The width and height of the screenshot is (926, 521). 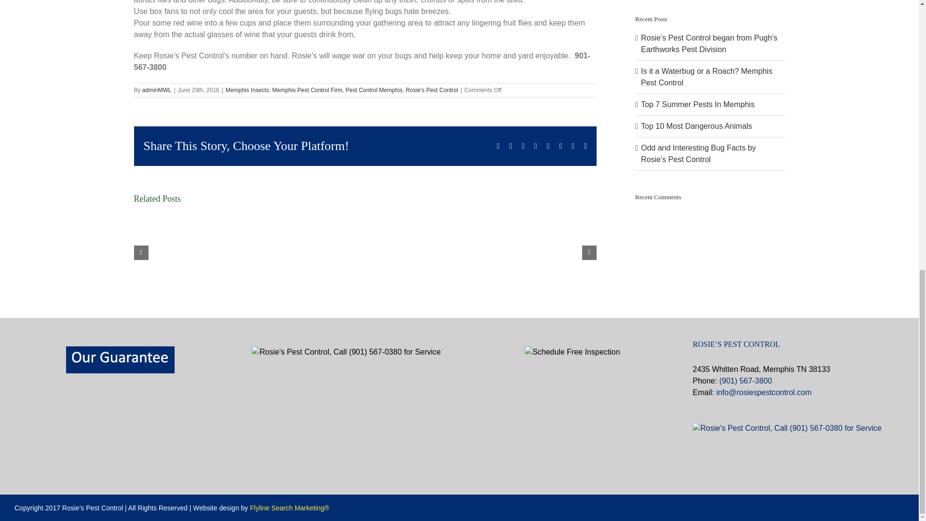 What do you see at coordinates (247, 90) in the screenshot?
I see `Memphis Insects` at bounding box center [247, 90].